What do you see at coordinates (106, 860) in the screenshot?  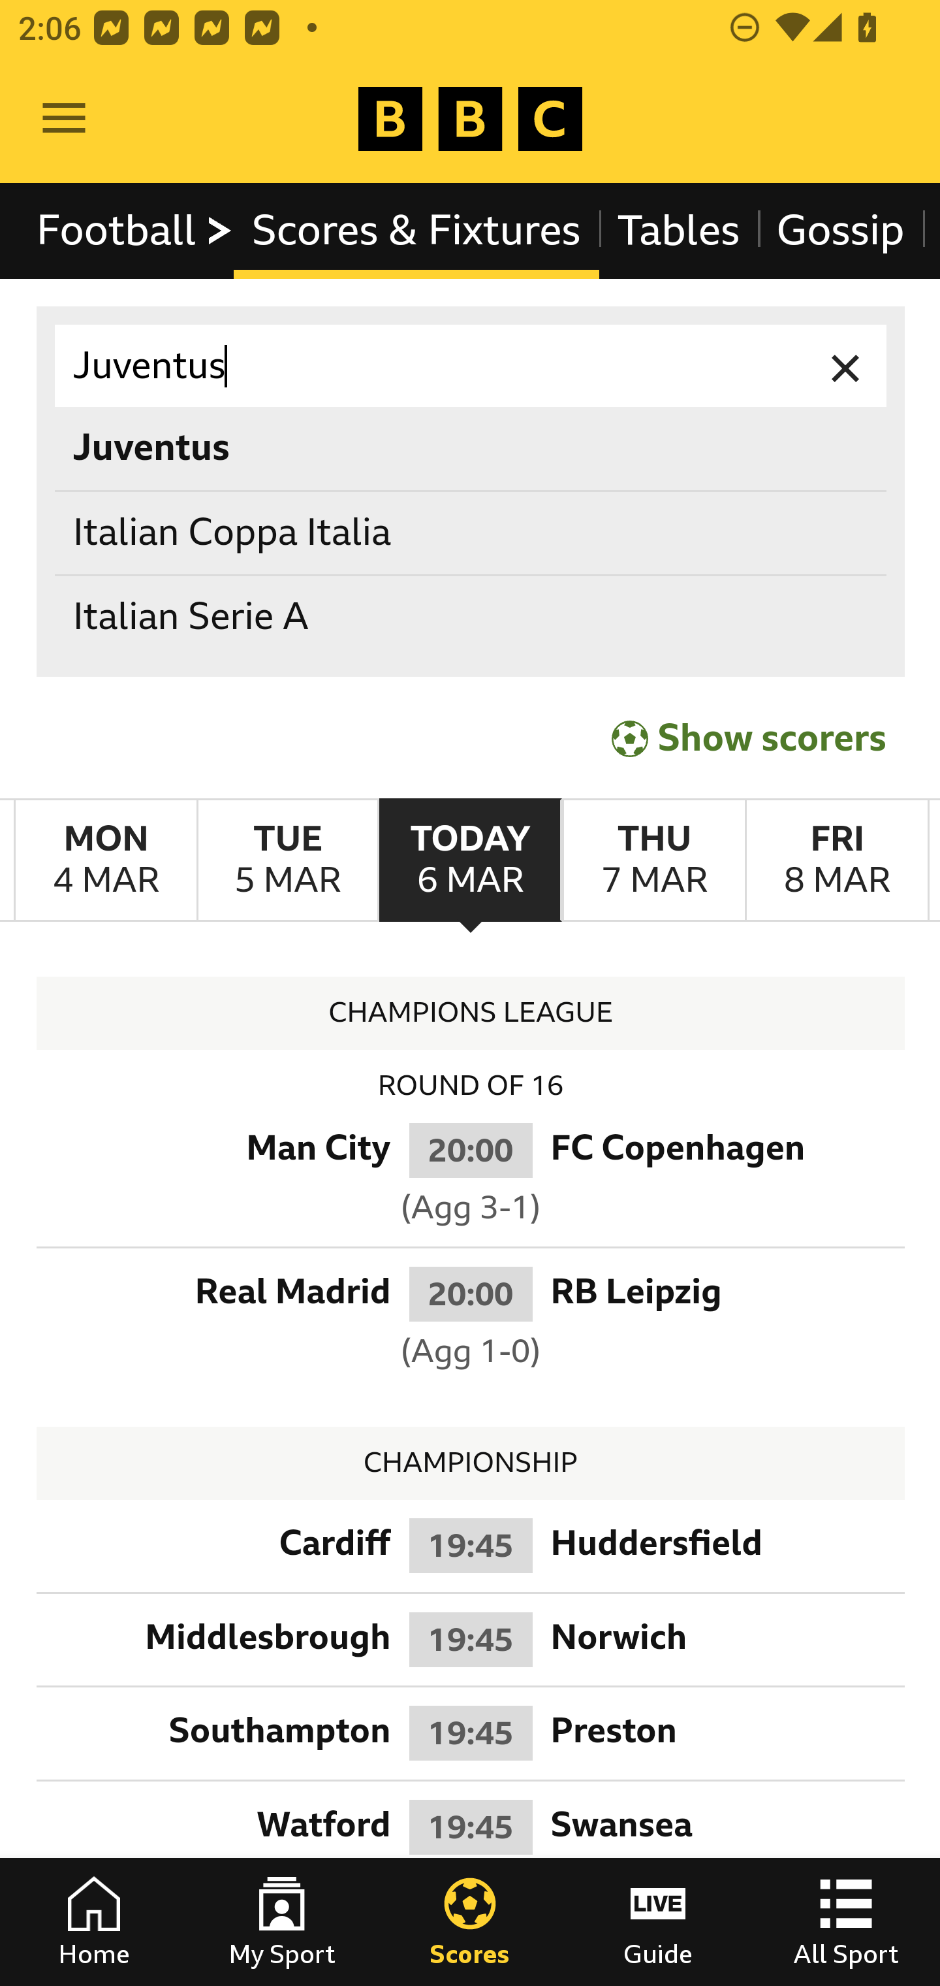 I see `MondayMarch 4th Monday March 4th` at bounding box center [106, 860].